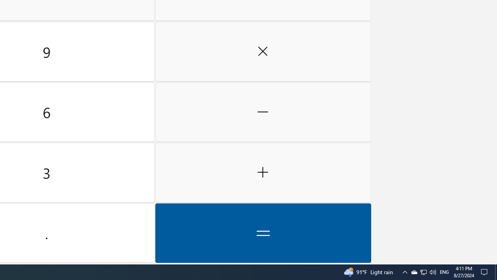 This screenshot has width=497, height=280. What do you see at coordinates (263, 233) in the screenshot?
I see `Equals` at bounding box center [263, 233].